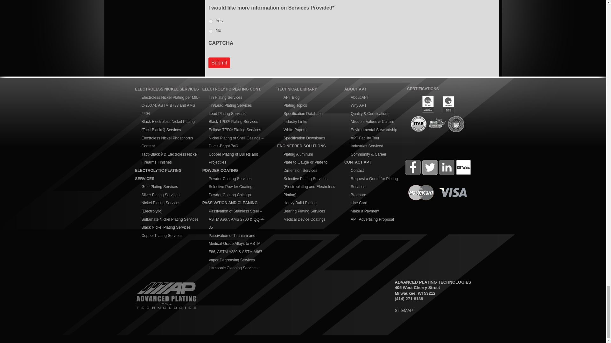 The image size is (611, 343). I want to click on Submit, so click(219, 63).